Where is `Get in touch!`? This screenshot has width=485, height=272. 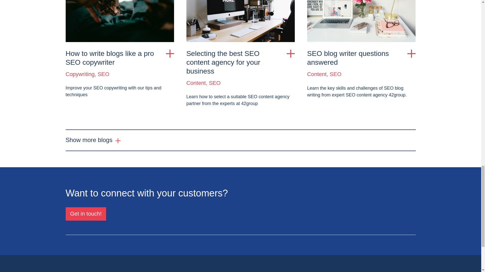
Get in touch! is located at coordinates (86, 214).